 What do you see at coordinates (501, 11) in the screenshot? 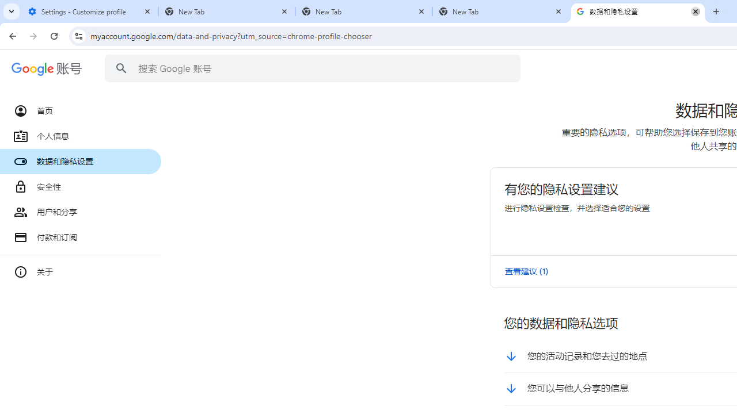
I see `New Tab` at bounding box center [501, 11].